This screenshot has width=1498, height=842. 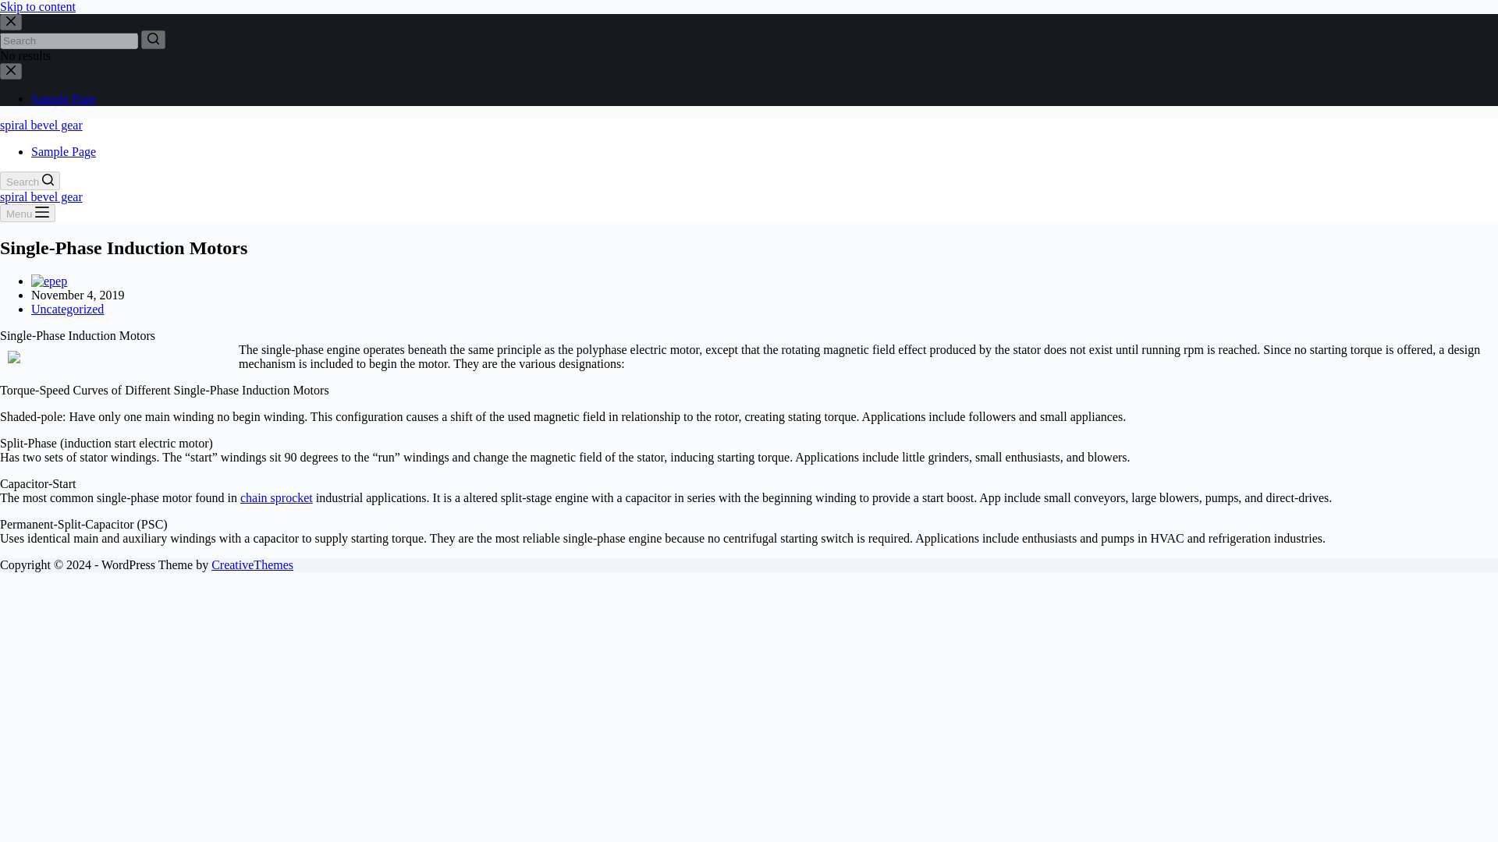 What do you see at coordinates (30, 181) in the screenshot?
I see `Search` at bounding box center [30, 181].